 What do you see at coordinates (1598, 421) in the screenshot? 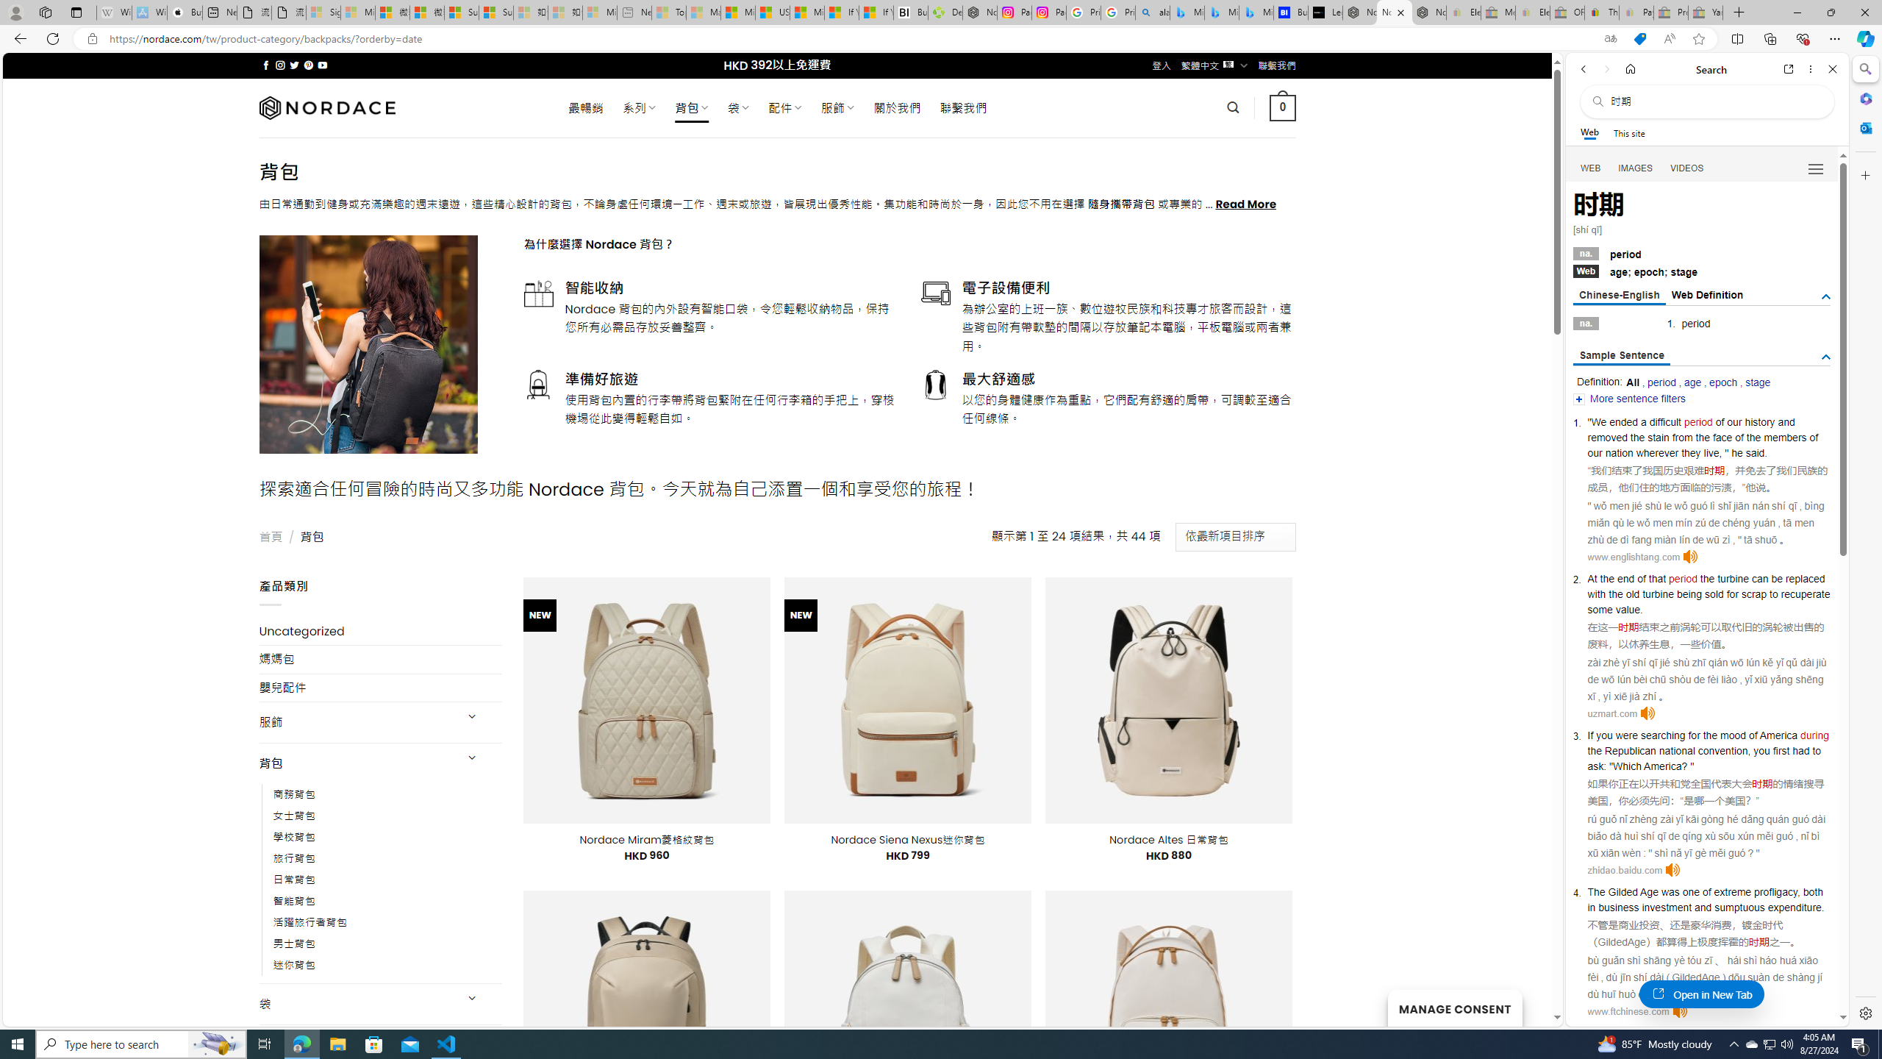
I see `We` at bounding box center [1598, 421].